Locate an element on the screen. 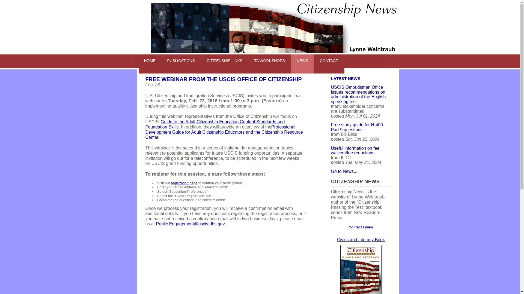 Image resolution: width=524 pixels, height=294 pixels. registration page is located at coordinates (184, 183).